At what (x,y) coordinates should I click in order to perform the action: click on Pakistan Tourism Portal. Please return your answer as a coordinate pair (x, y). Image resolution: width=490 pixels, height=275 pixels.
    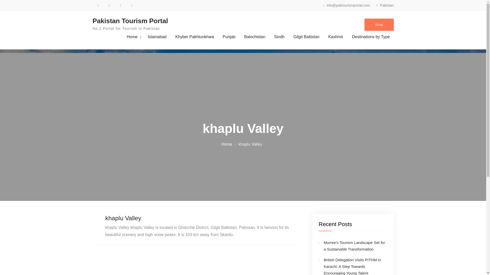
    Looking at the image, I should click on (130, 21).